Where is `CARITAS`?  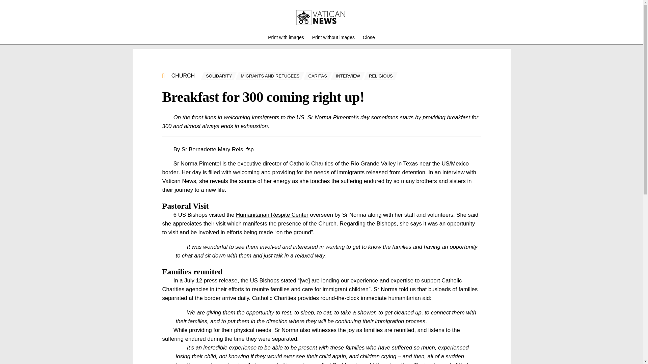
CARITAS is located at coordinates (318, 75).